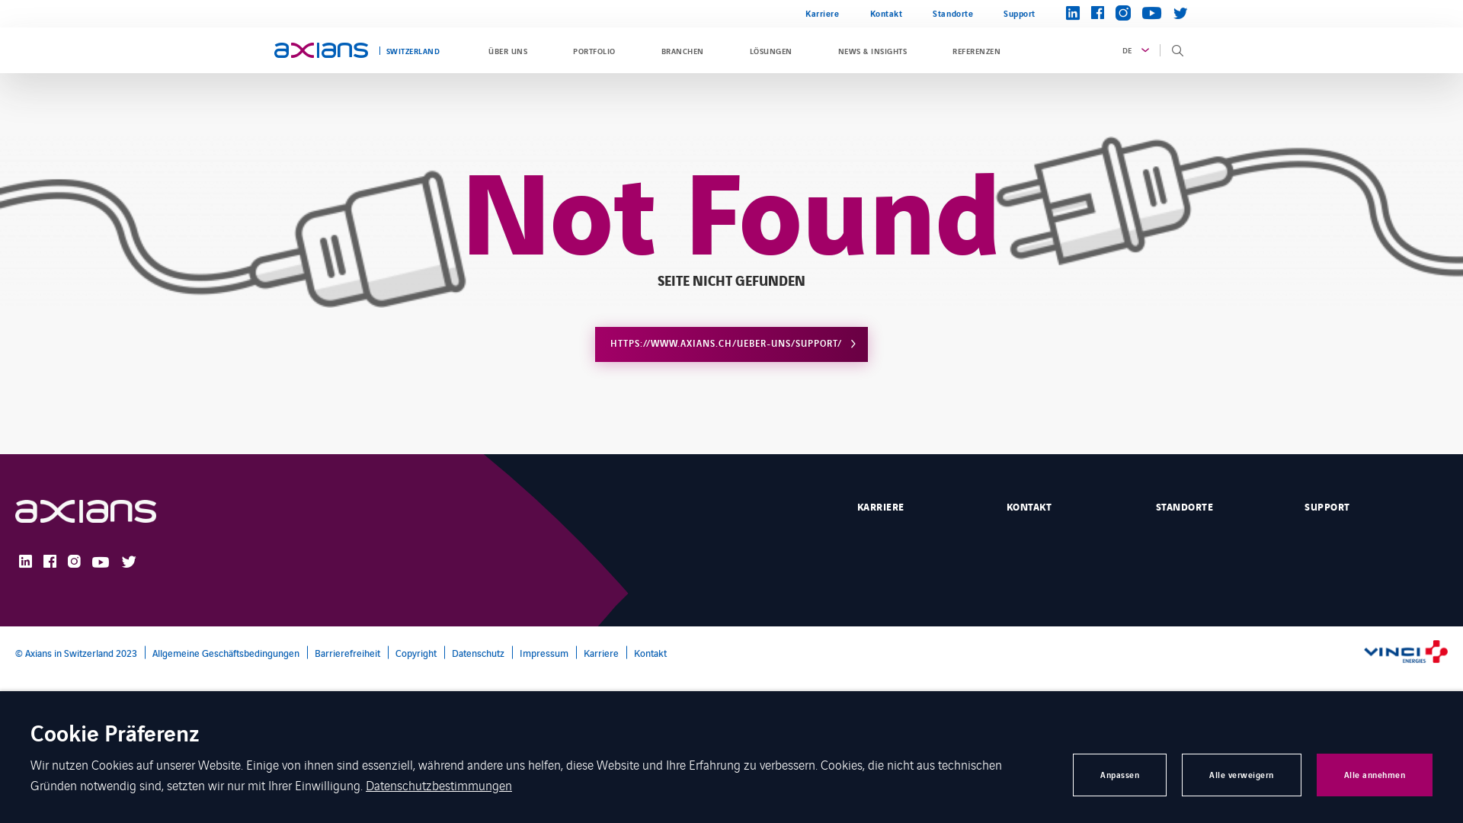 The height and width of the screenshot is (823, 1463). What do you see at coordinates (1172, 136) in the screenshot?
I see `Search` at bounding box center [1172, 136].